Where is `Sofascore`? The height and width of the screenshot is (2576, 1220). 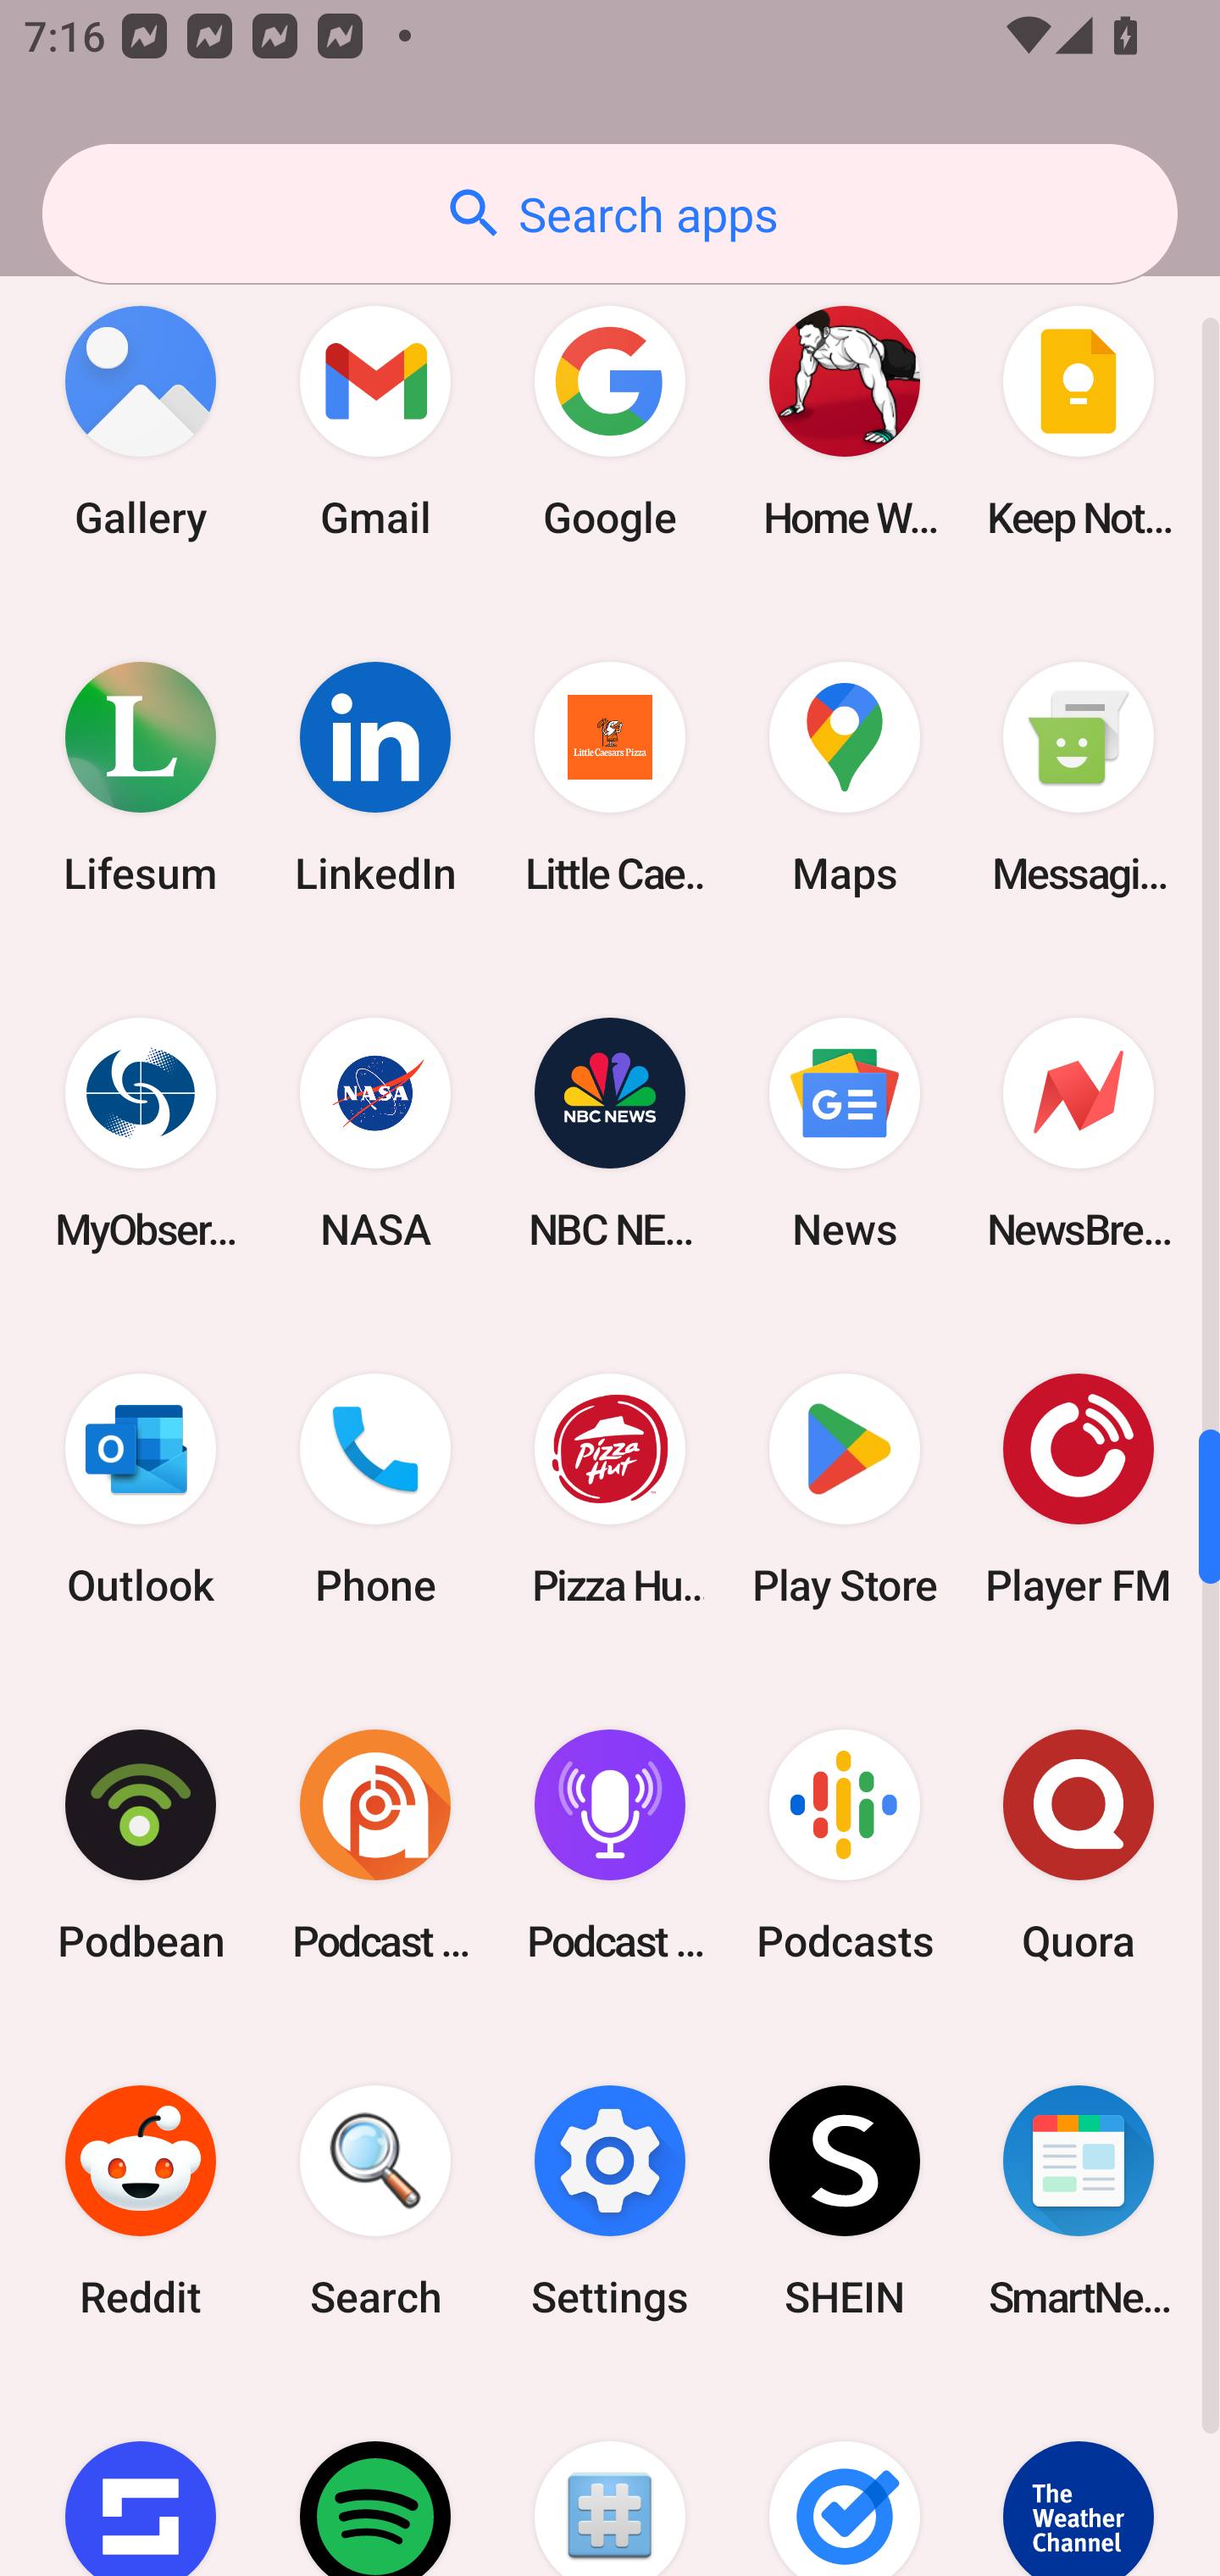
Sofascore is located at coordinates (141, 2478).